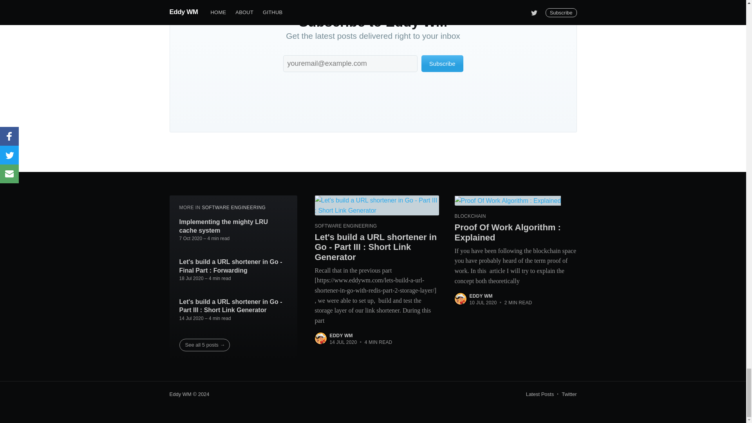 This screenshot has width=752, height=423. Describe the element at coordinates (341, 335) in the screenshot. I see `EDDY WM` at that location.